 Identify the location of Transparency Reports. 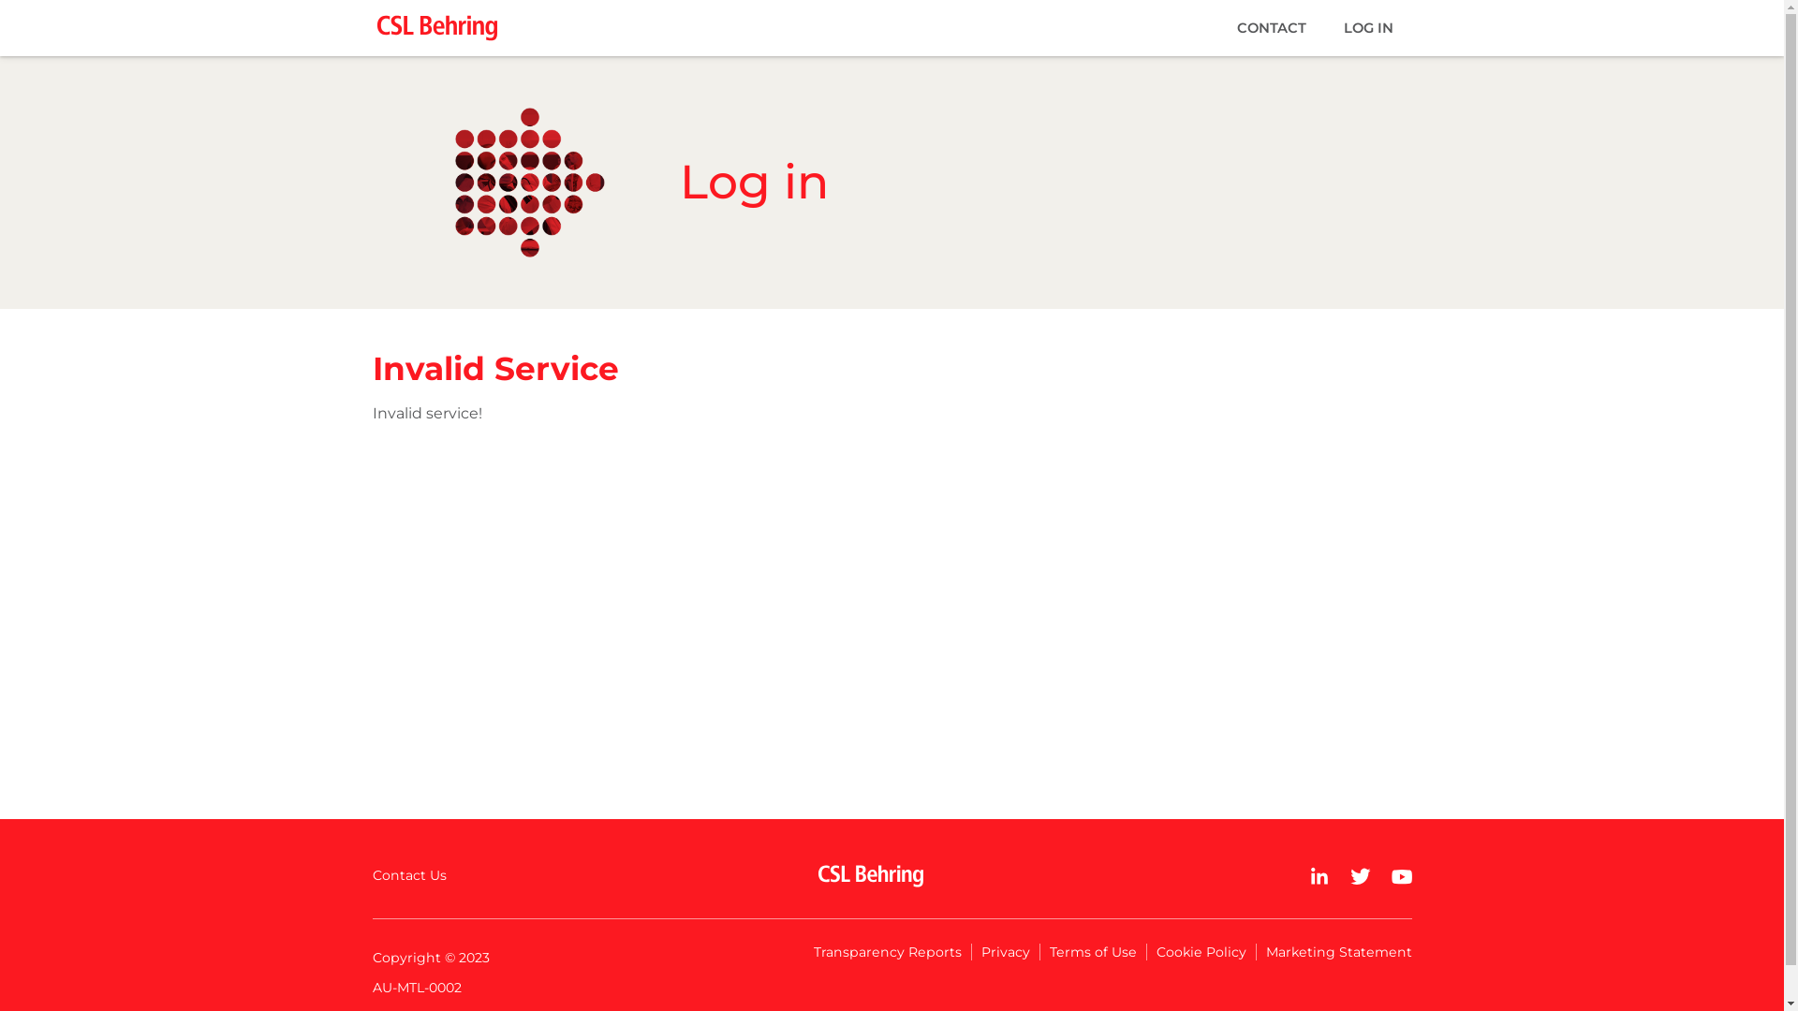
(888, 952).